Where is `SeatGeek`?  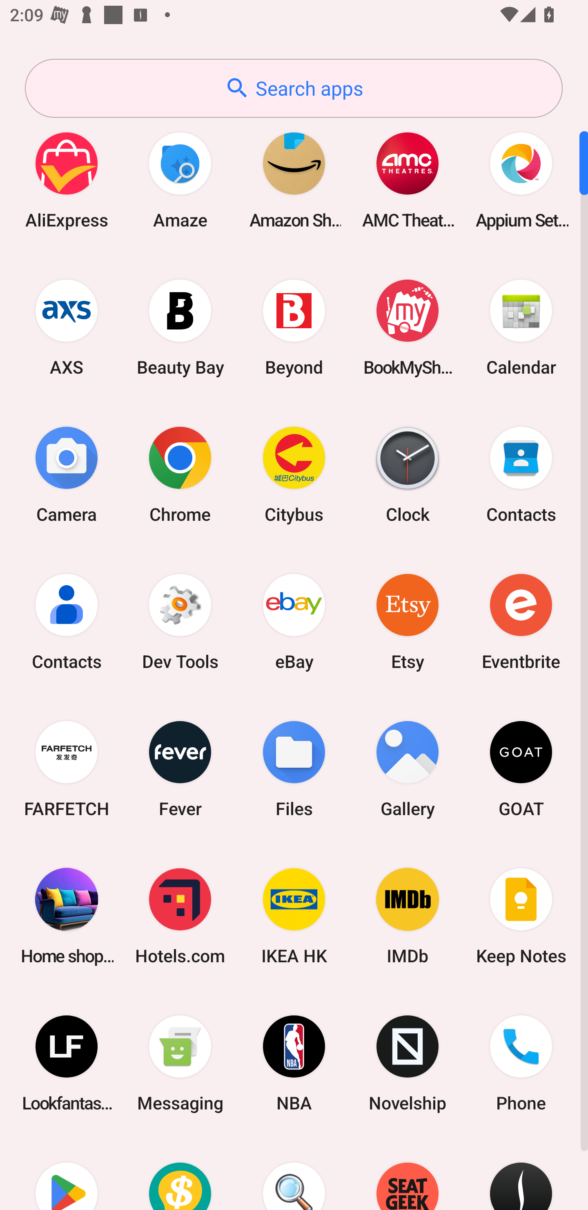 SeatGeek is located at coordinates (408, 1174).